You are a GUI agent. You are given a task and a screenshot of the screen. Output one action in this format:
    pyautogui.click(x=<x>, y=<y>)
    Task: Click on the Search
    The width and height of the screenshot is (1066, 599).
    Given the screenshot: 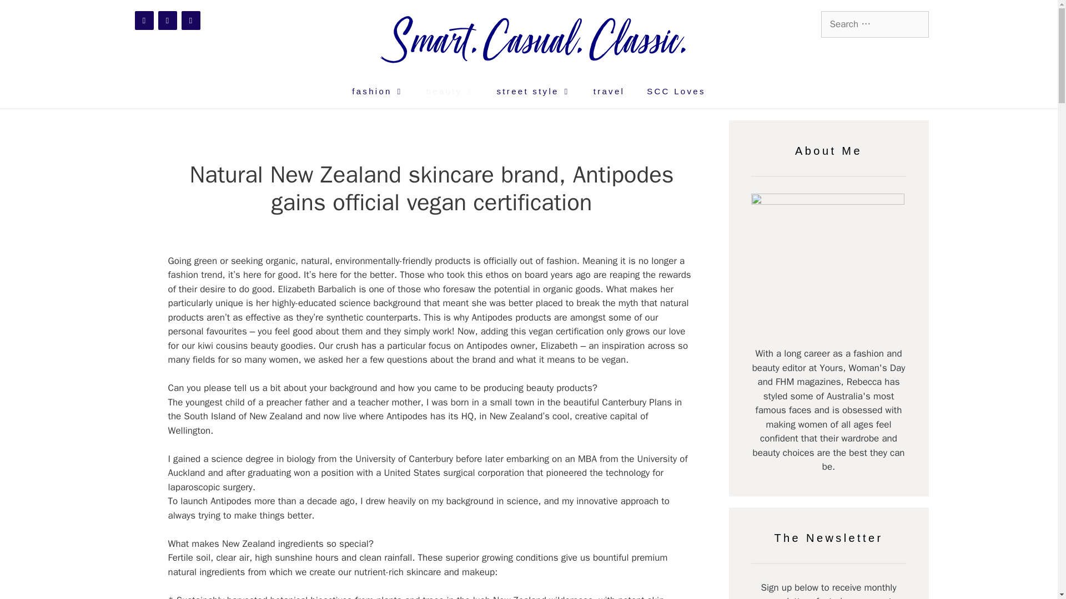 What is the action you would take?
    pyautogui.click(x=29, y=11)
    